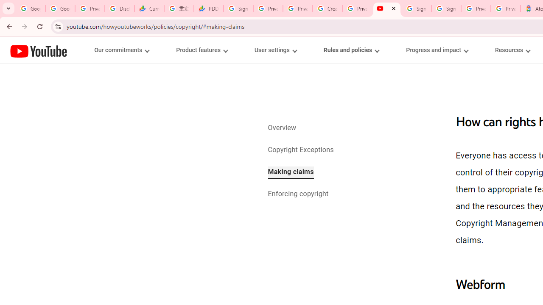 The width and height of the screenshot is (543, 305). What do you see at coordinates (301, 150) in the screenshot?
I see `Copyright Exceptions` at bounding box center [301, 150].